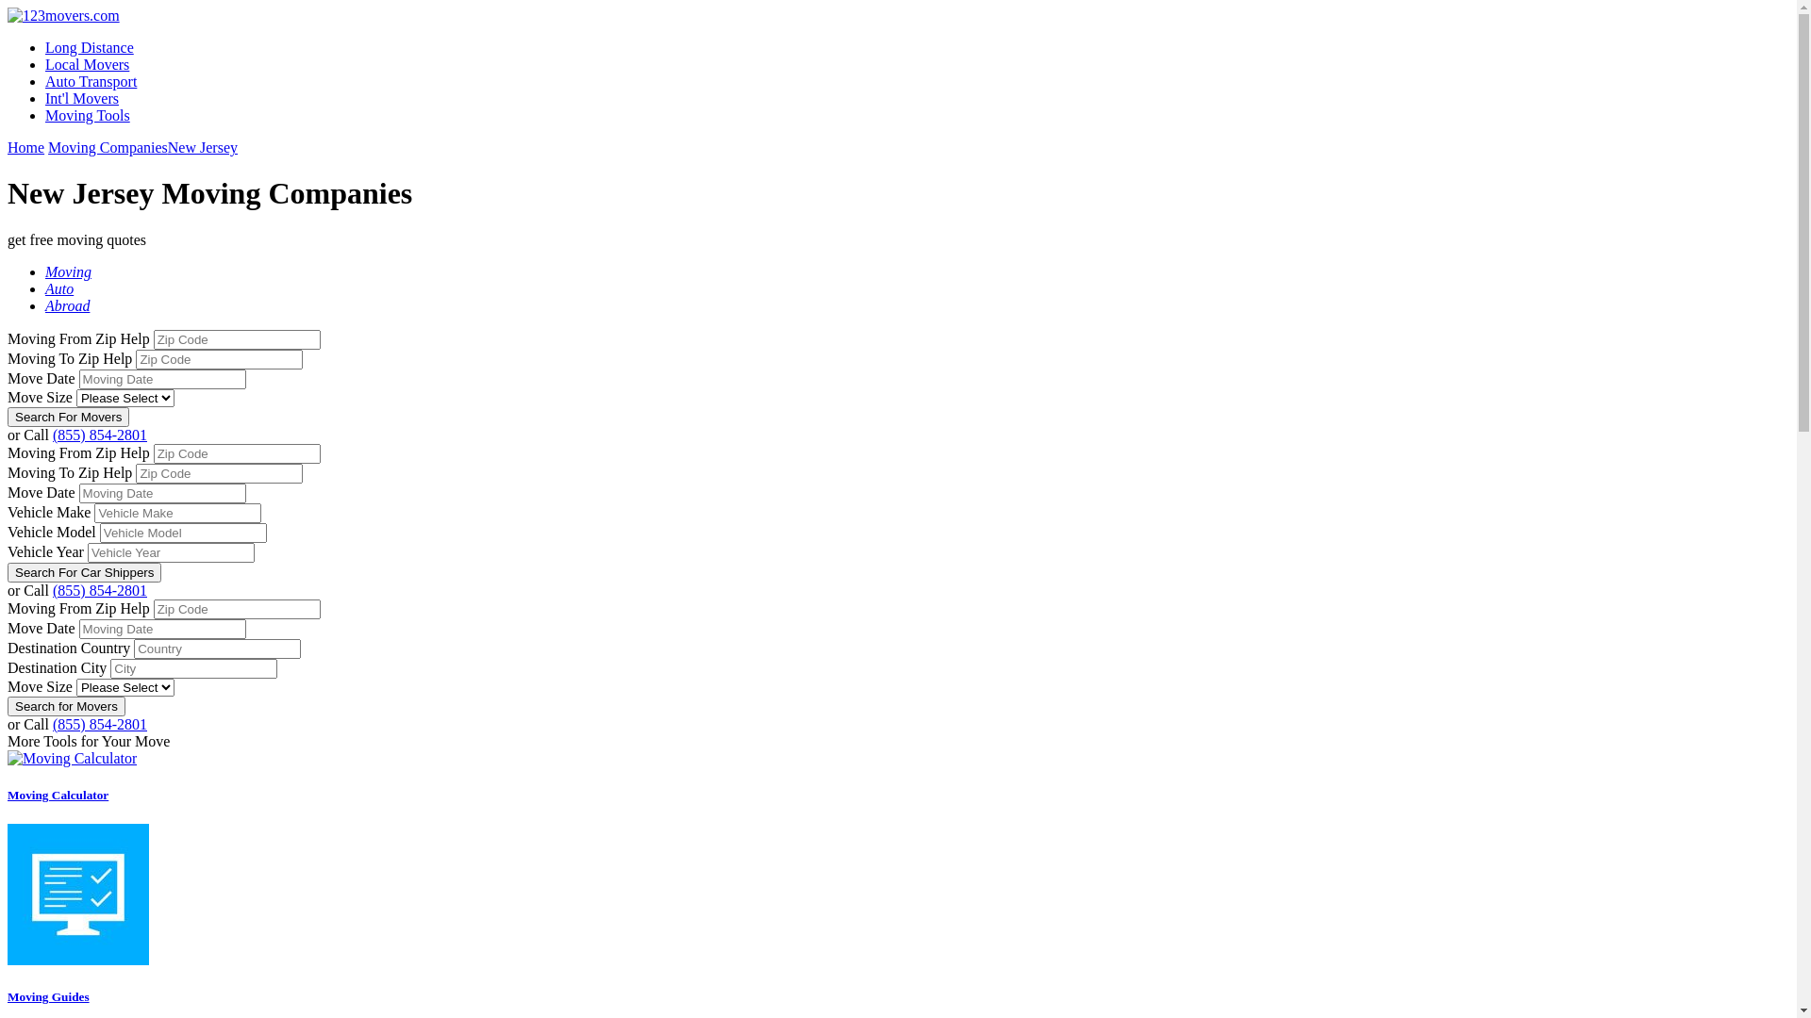 The width and height of the screenshot is (1811, 1018). What do you see at coordinates (68, 305) in the screenshot?
I see `Abroad` at bounding box center [68, 305].